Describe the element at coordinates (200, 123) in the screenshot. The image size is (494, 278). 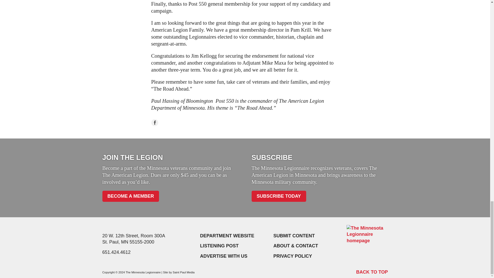
I see `Print` at that location.